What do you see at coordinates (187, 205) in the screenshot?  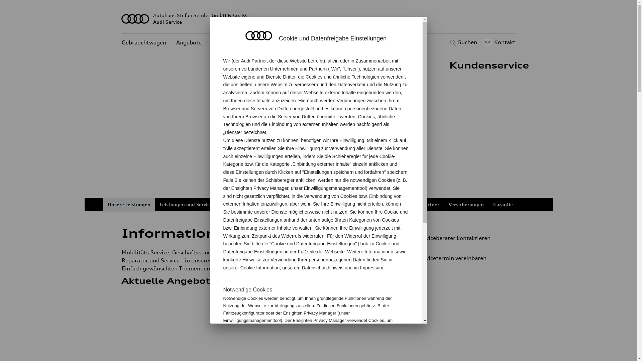 I see `Leistungen und Services` at bounding box center [187, 205].